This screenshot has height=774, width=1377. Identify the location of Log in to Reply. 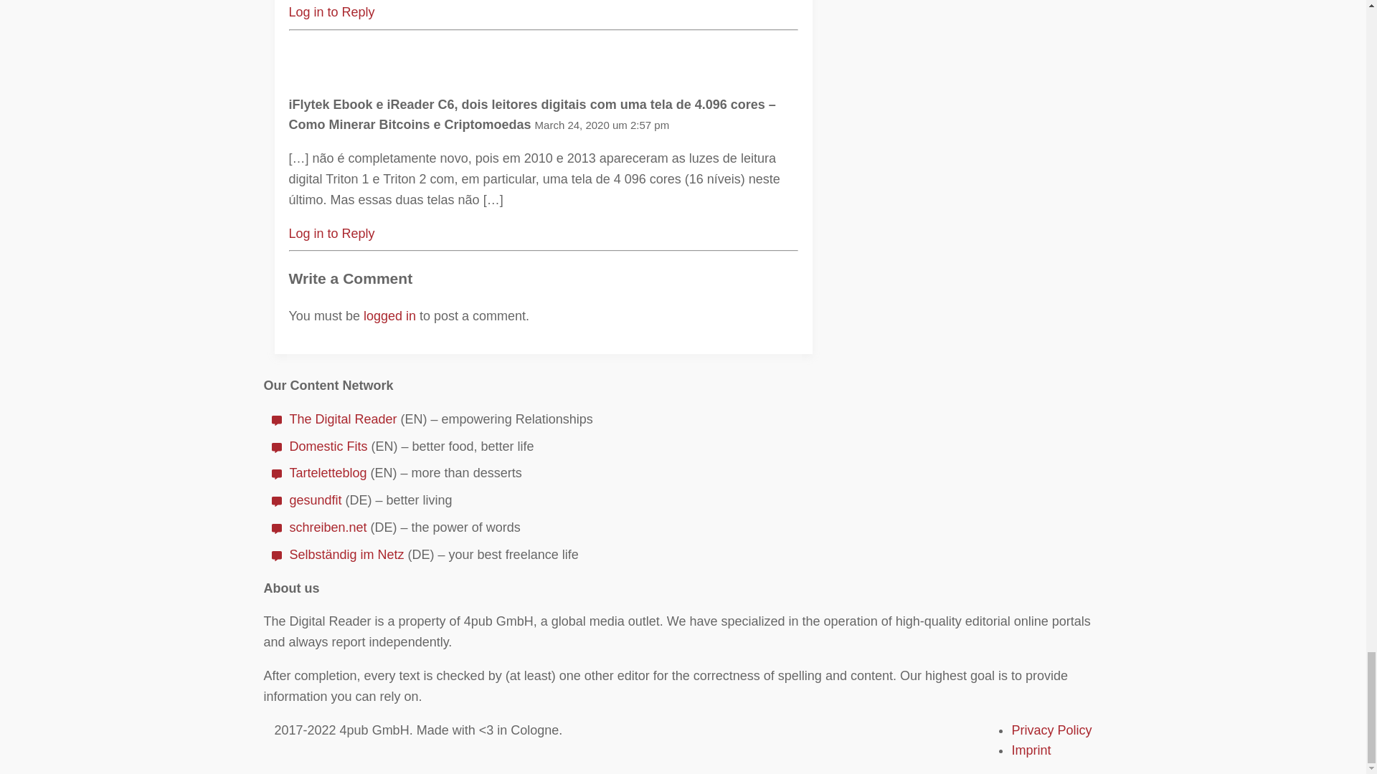
(331, 11).